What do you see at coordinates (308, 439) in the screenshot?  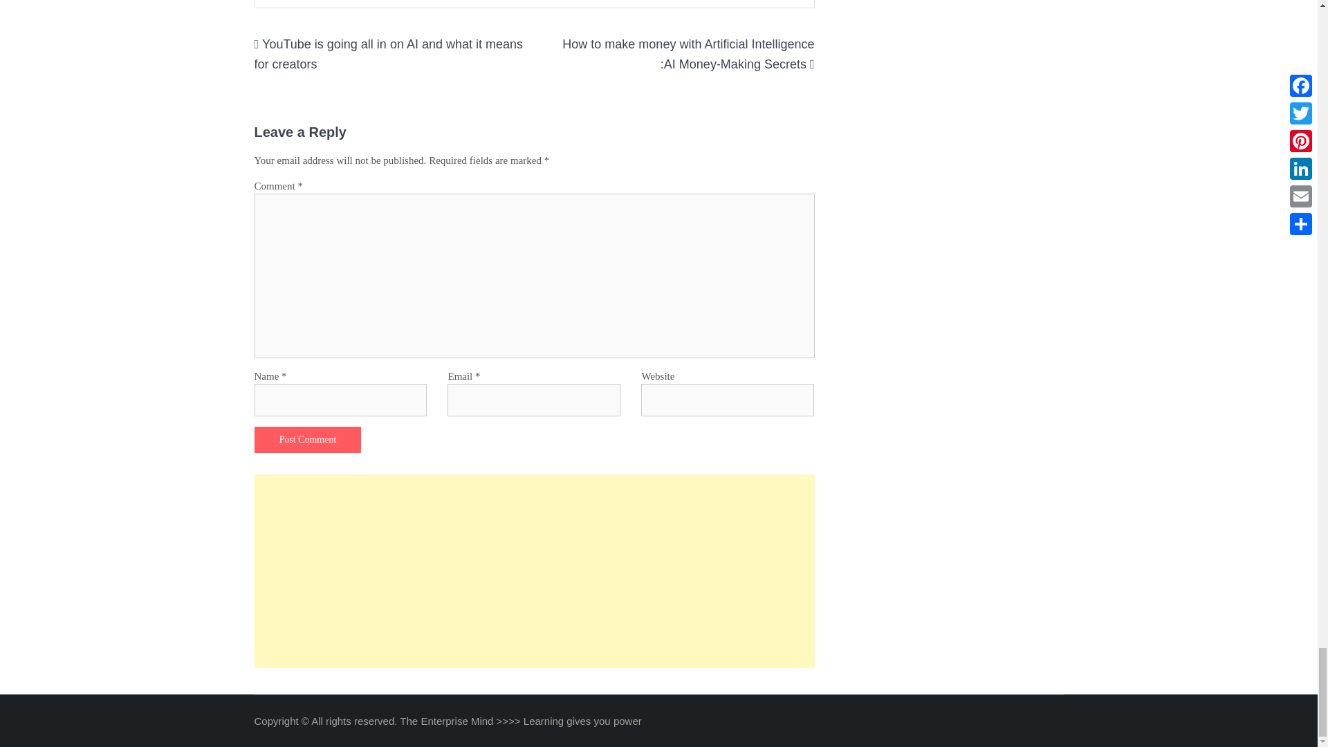 I see `Post Comment` at bounding box center [308, 439].